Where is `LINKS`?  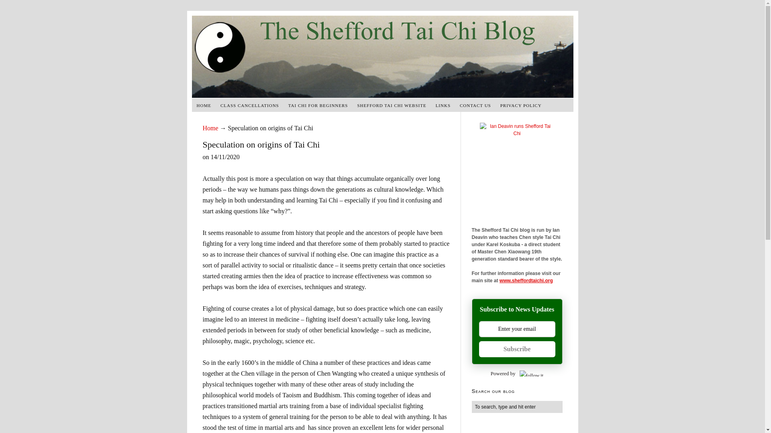
LINKS is located at coordinates (443, 105).